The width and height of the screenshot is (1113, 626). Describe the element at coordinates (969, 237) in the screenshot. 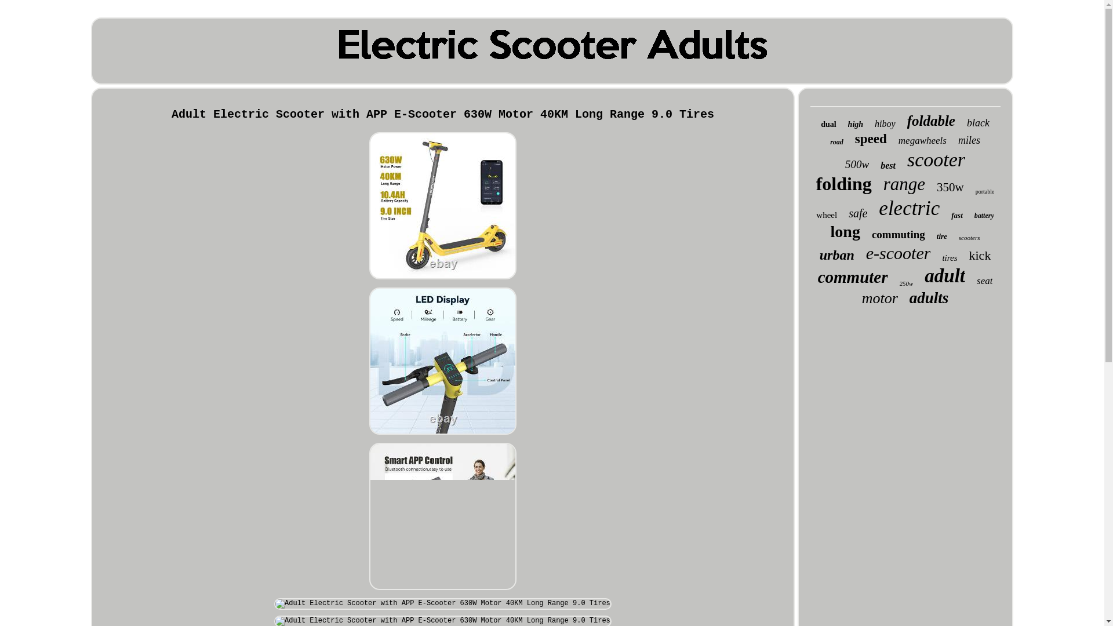

I see `scooters` at that location.